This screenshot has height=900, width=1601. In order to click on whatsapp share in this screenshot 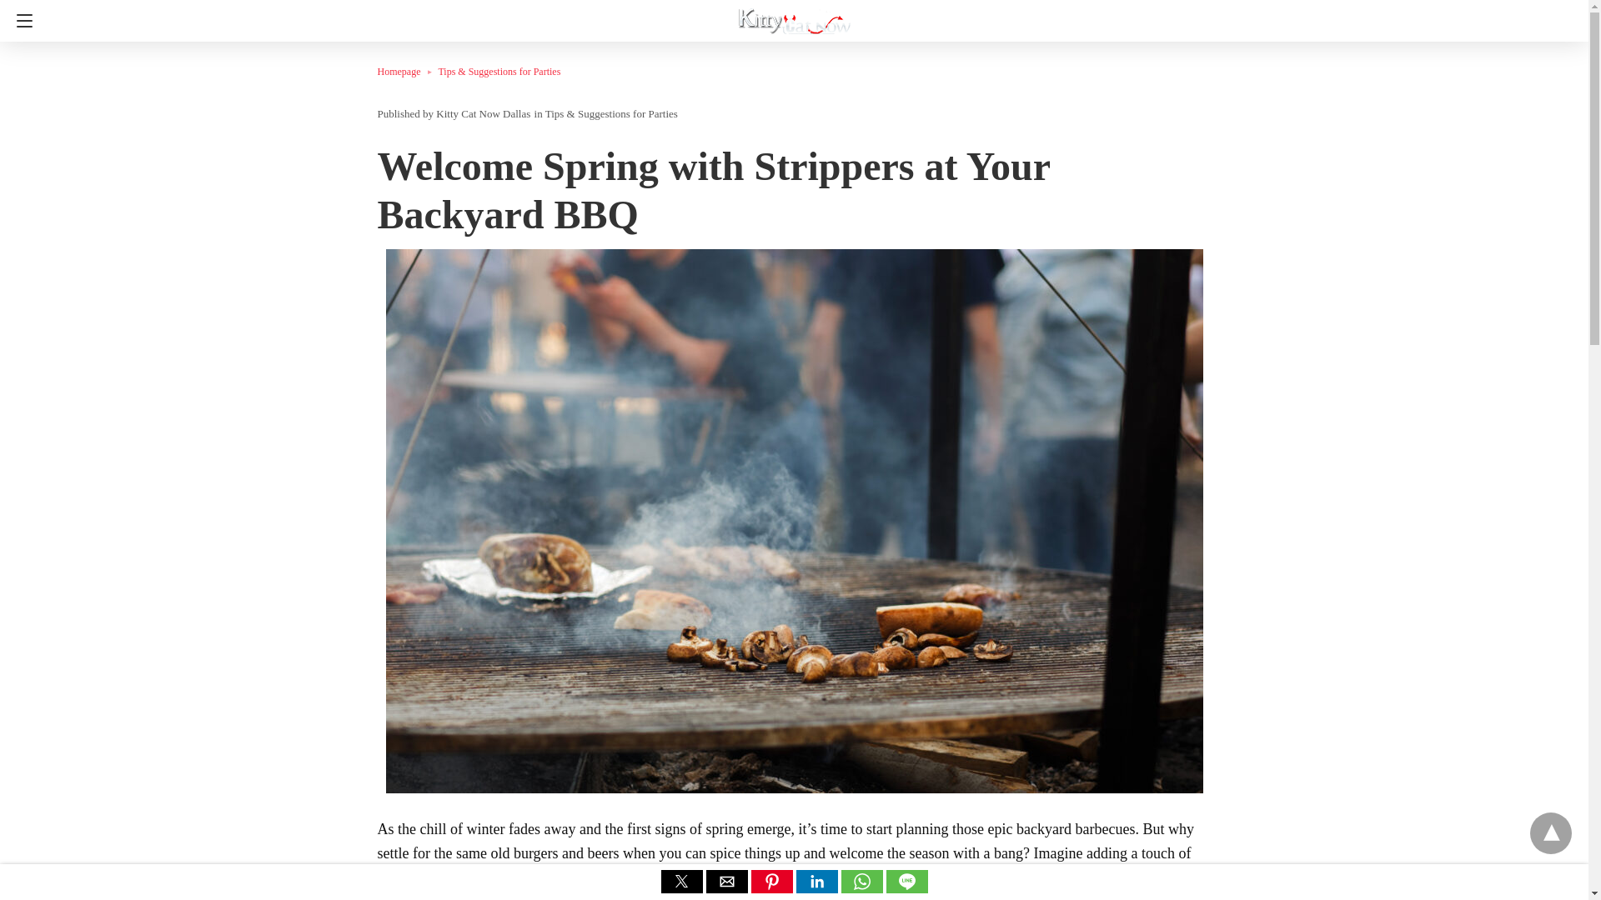, I will do `click(862, 888)`.